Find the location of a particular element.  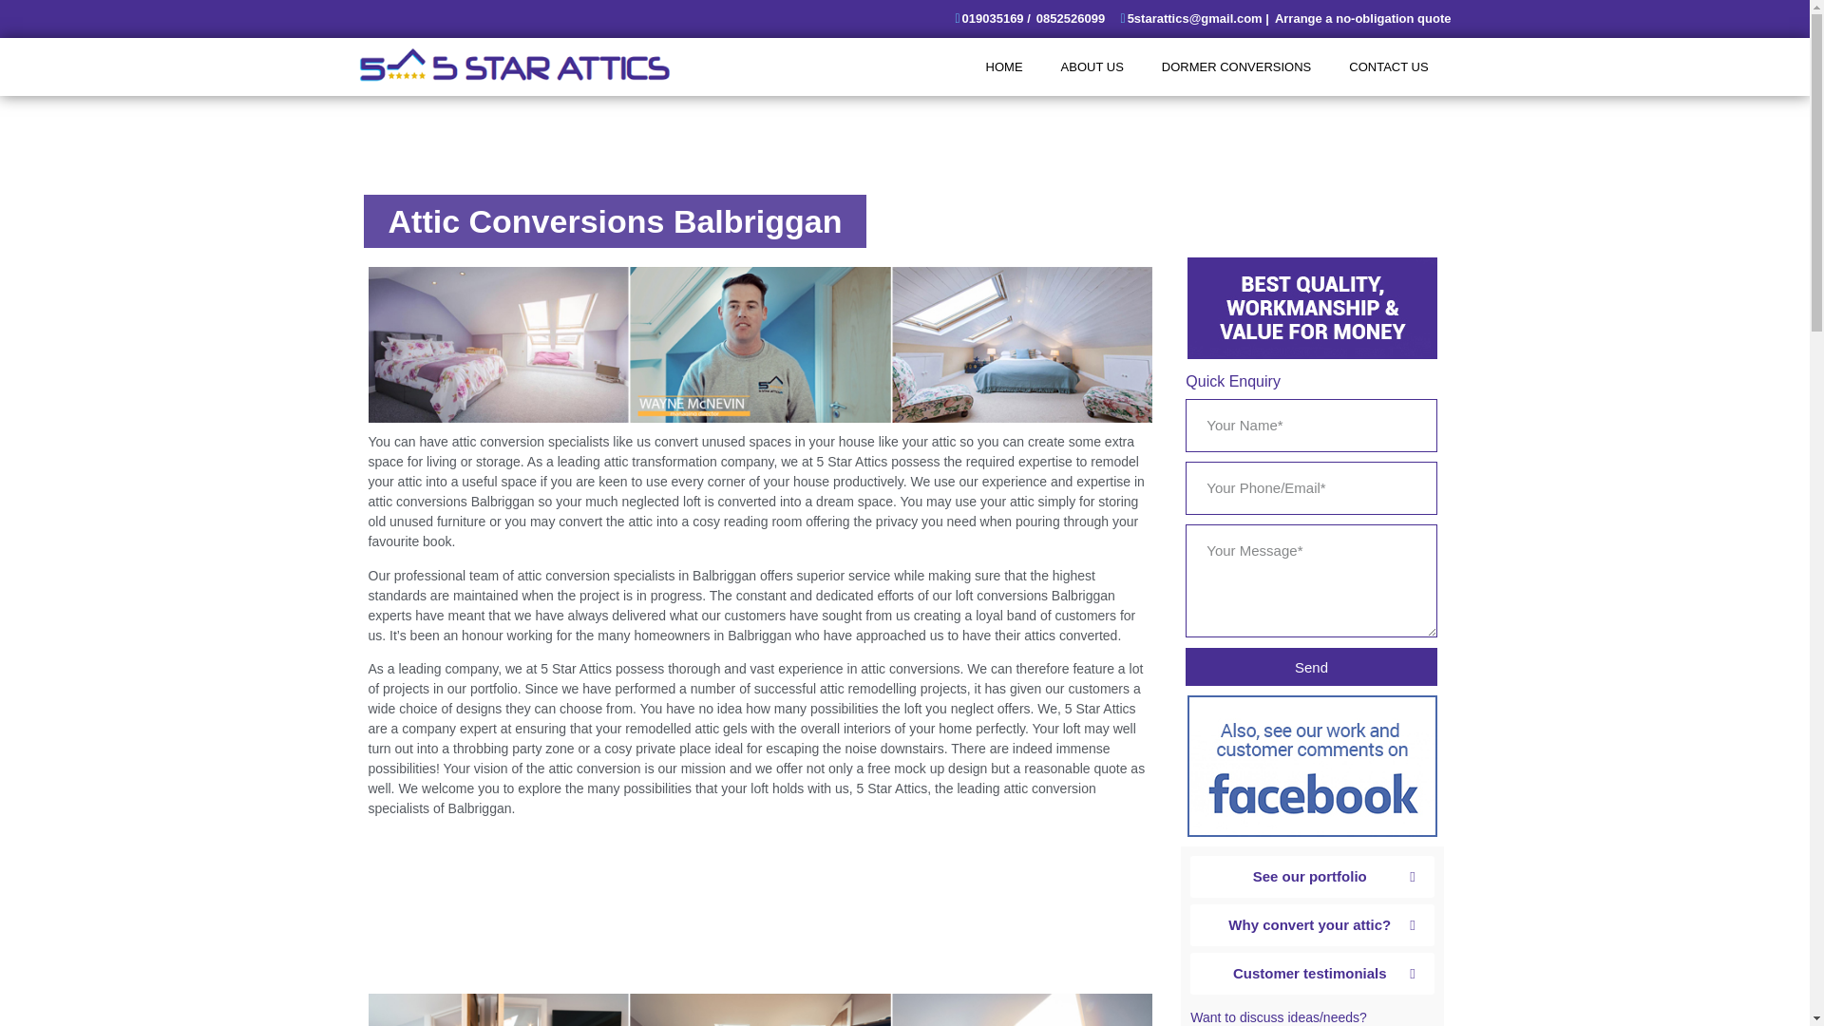

DORMER CONVERSIONS is located at coordinates (1236, 66).